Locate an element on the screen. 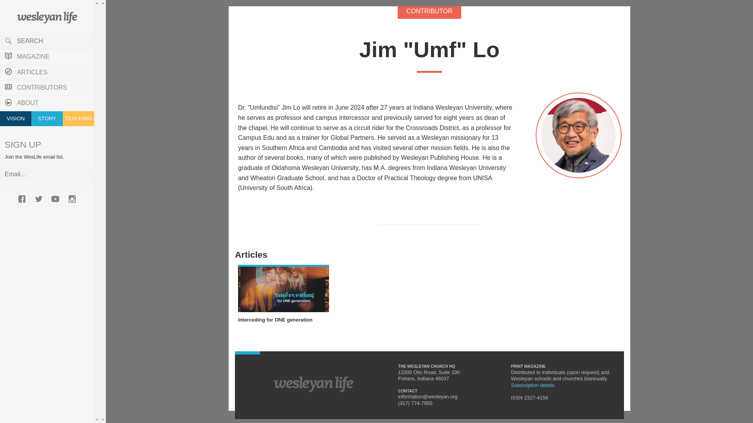  Facebook is located at coordinates (22, 199).